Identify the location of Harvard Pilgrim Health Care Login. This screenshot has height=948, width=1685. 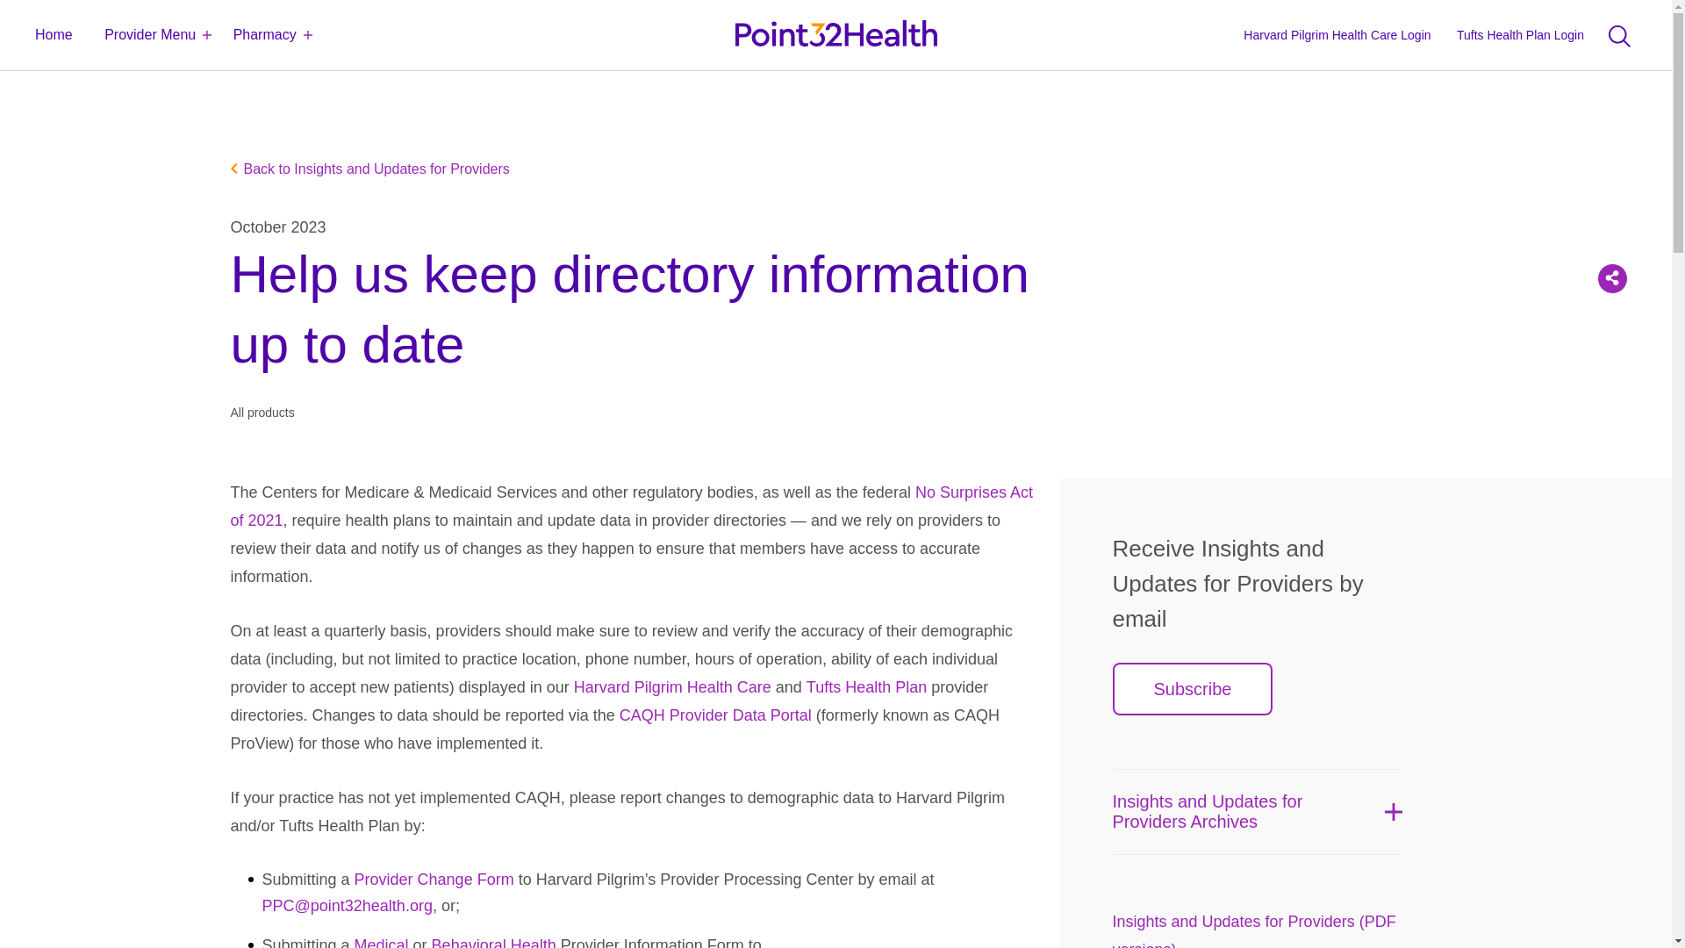
(1339, 35).